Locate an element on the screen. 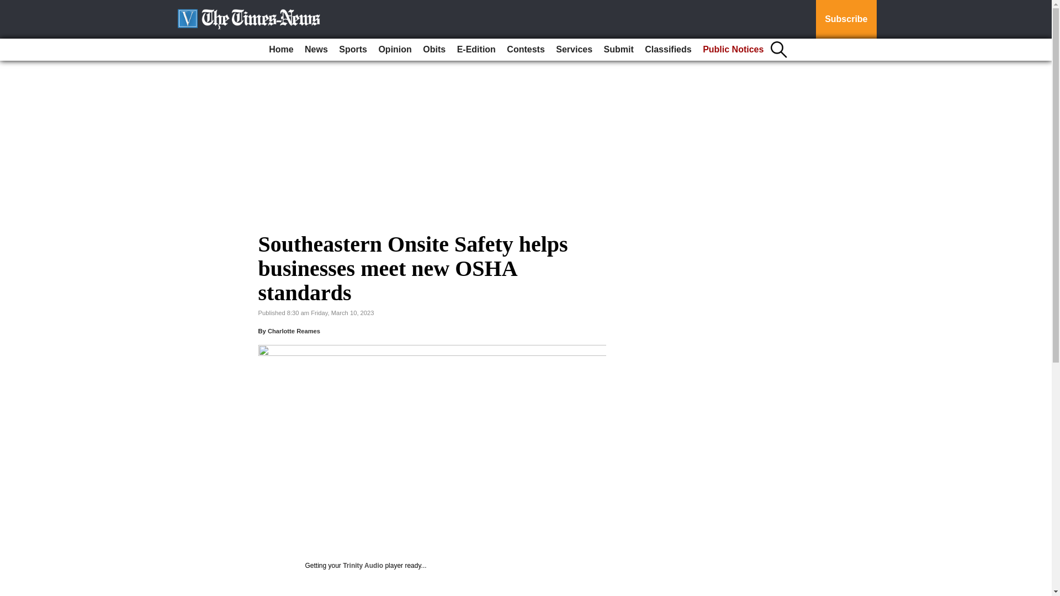  Subscribe is located at coordinates (846, 19).